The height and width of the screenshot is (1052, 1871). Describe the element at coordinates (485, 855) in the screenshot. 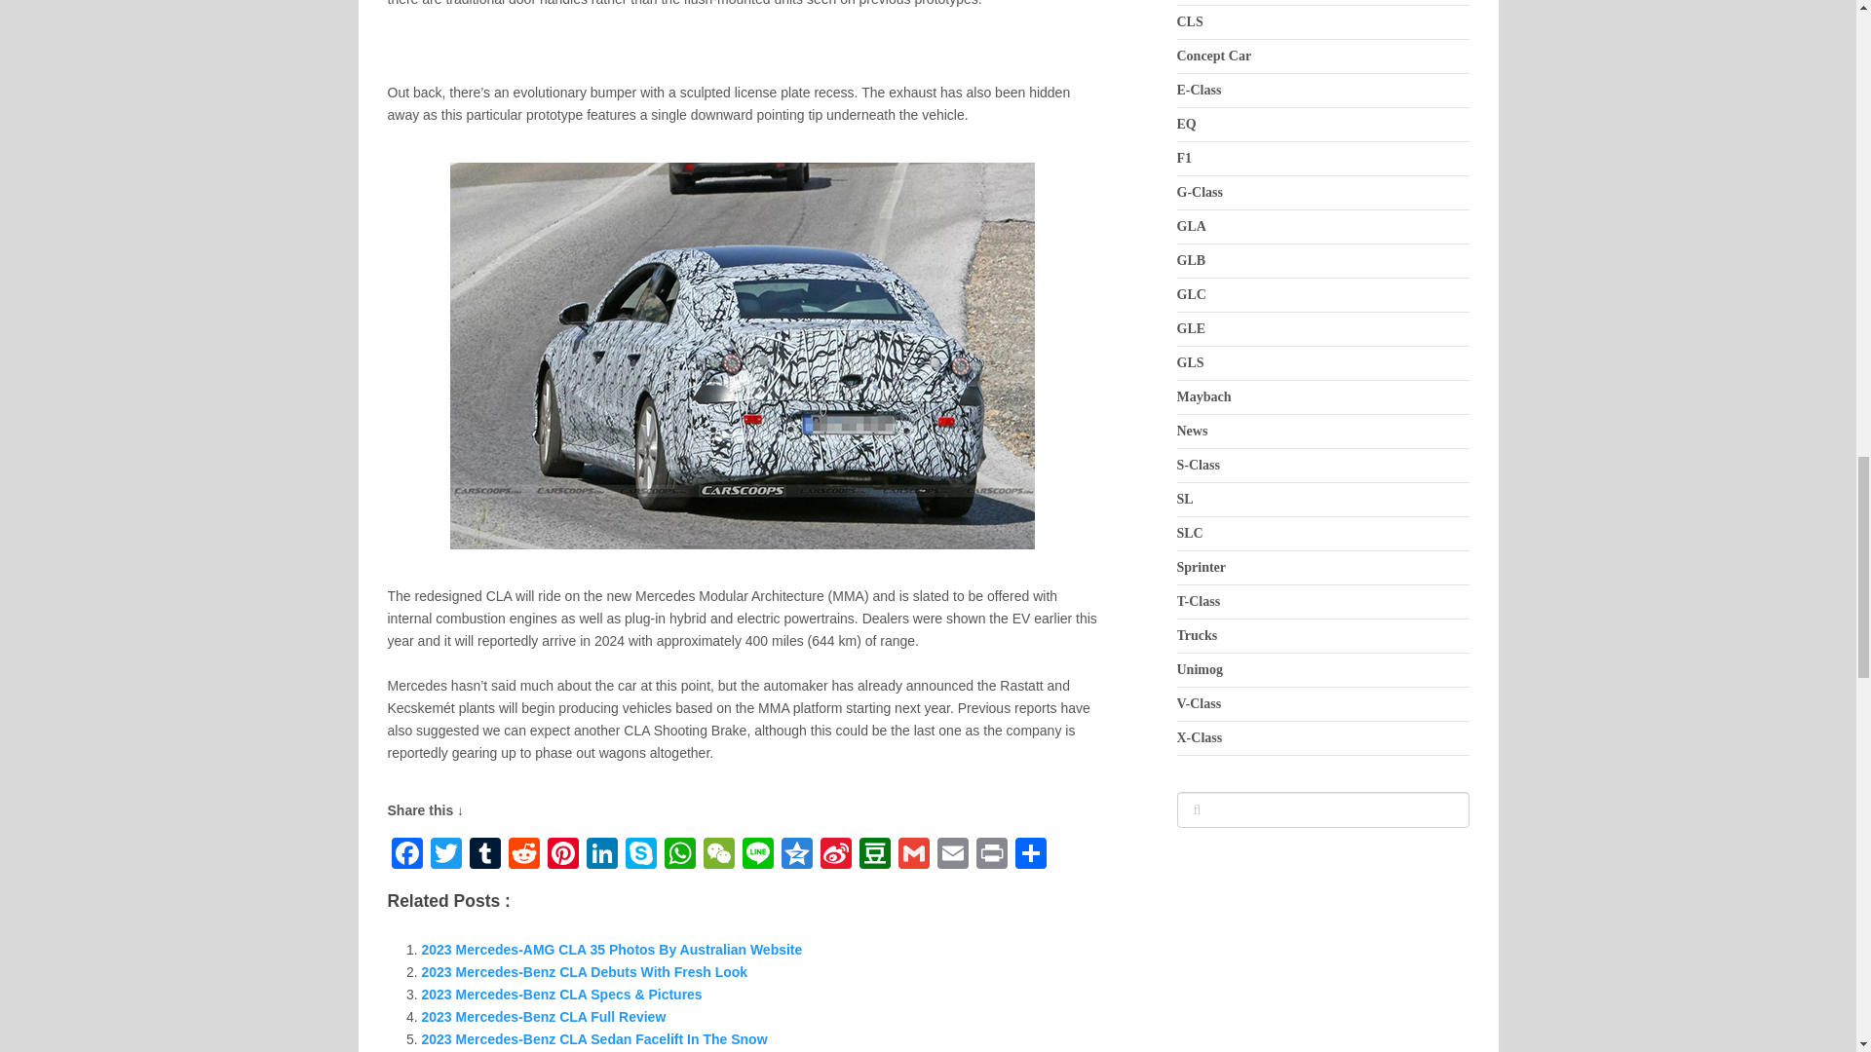

I see `Tumblr` at that location.